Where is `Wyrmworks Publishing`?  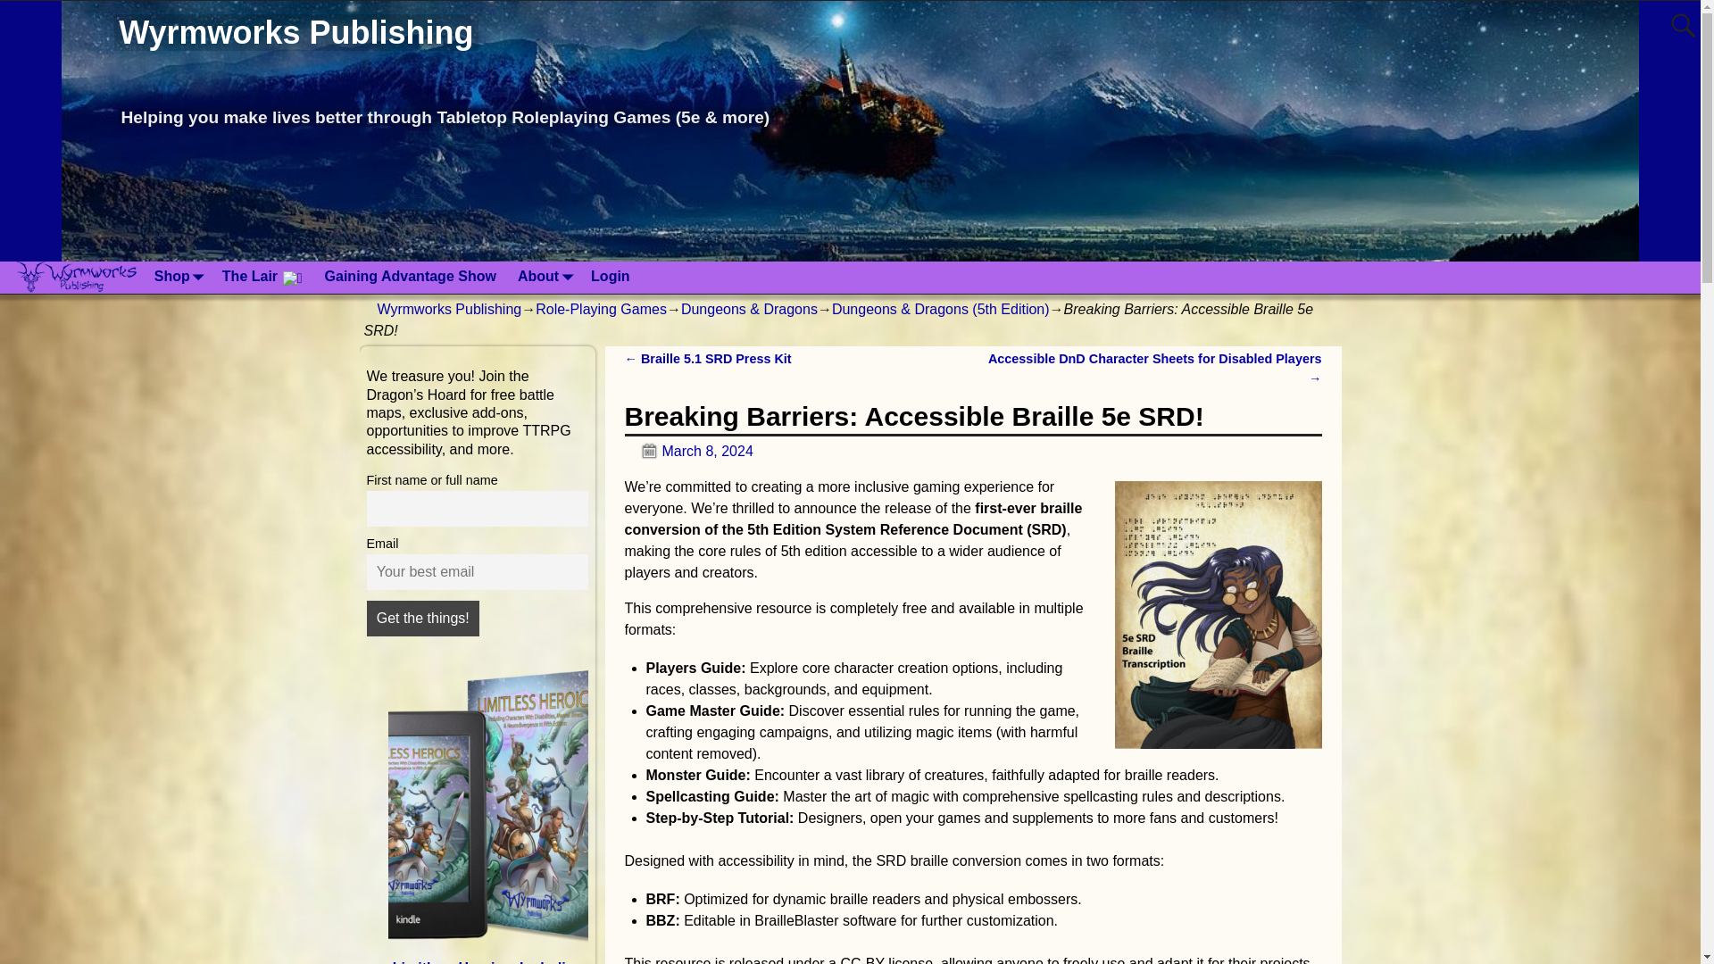
Wyrmworks Publishing is located at coordinates (296, 32).